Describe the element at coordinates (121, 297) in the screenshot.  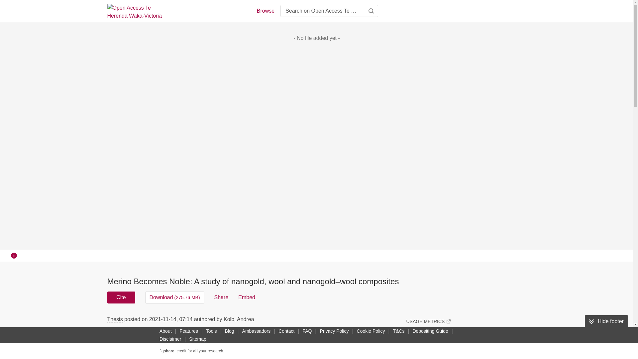
I see `Cite` at that location.